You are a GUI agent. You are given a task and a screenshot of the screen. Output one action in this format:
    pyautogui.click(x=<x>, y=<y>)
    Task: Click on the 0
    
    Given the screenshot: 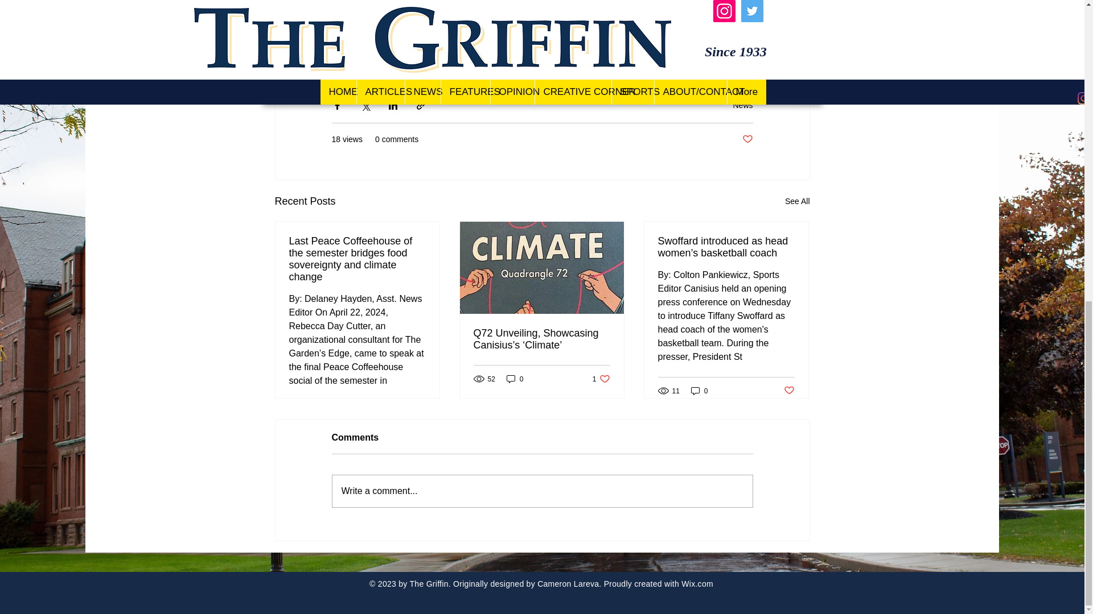 What is the action you would take?
    pyautogui.click(x=542, y=491)
    